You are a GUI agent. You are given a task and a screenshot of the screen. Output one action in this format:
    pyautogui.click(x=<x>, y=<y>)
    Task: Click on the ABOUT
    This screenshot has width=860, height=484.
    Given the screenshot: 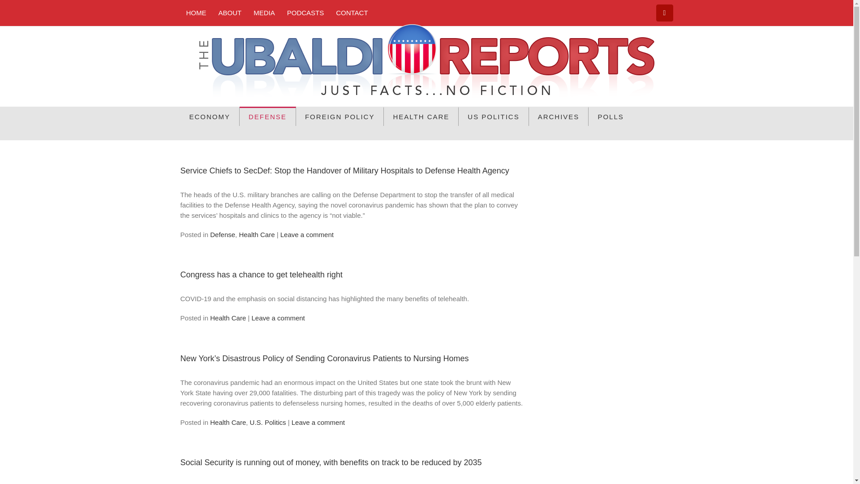 What is the action you would take?
    pyautogui.click(x=230, y=13)
    